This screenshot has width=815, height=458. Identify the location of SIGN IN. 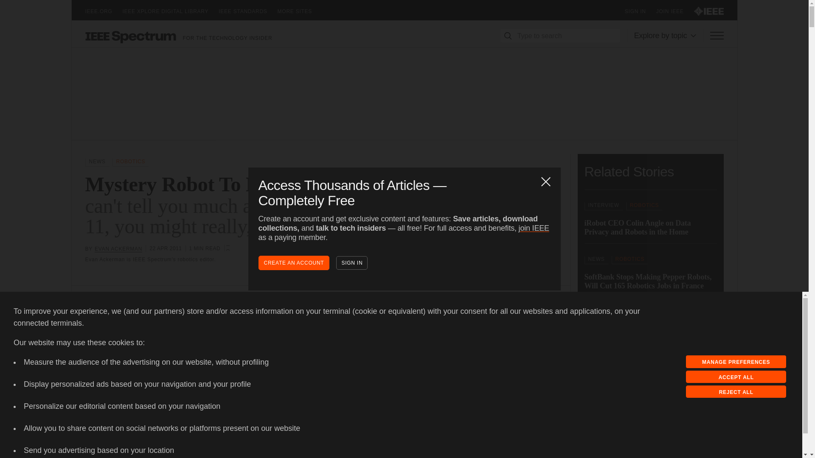
(640, 11).